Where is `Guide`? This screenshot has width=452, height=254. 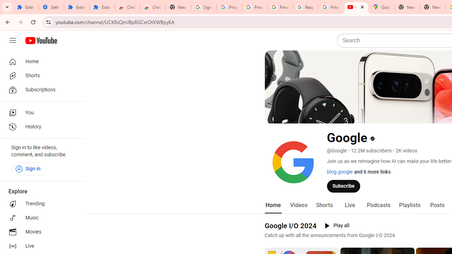 Guide is located at coordinates (13, 41).